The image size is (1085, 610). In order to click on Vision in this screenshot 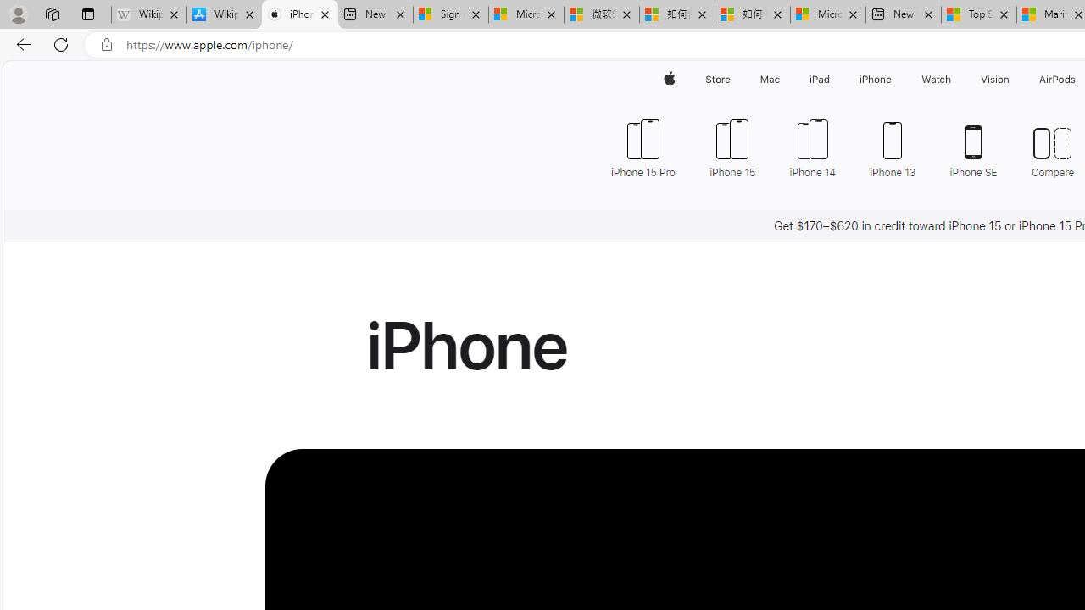, I will do `click(995, 80)`.